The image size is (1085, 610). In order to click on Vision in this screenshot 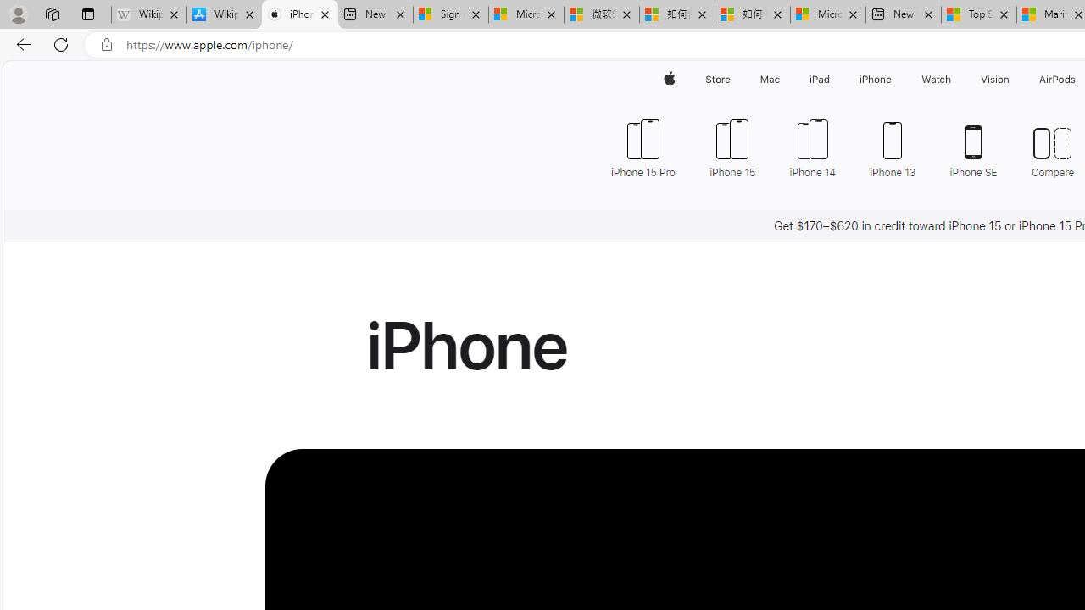, I will do `click(995, 80)`.